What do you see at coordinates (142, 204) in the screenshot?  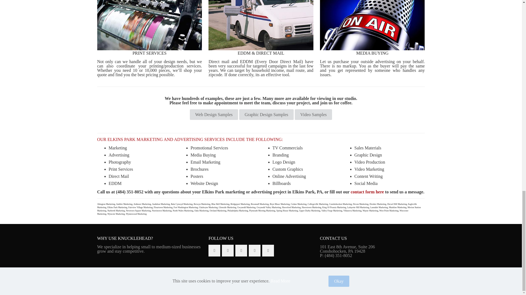 I see `Ardmore Marketing` at bounding box center [142, 204].